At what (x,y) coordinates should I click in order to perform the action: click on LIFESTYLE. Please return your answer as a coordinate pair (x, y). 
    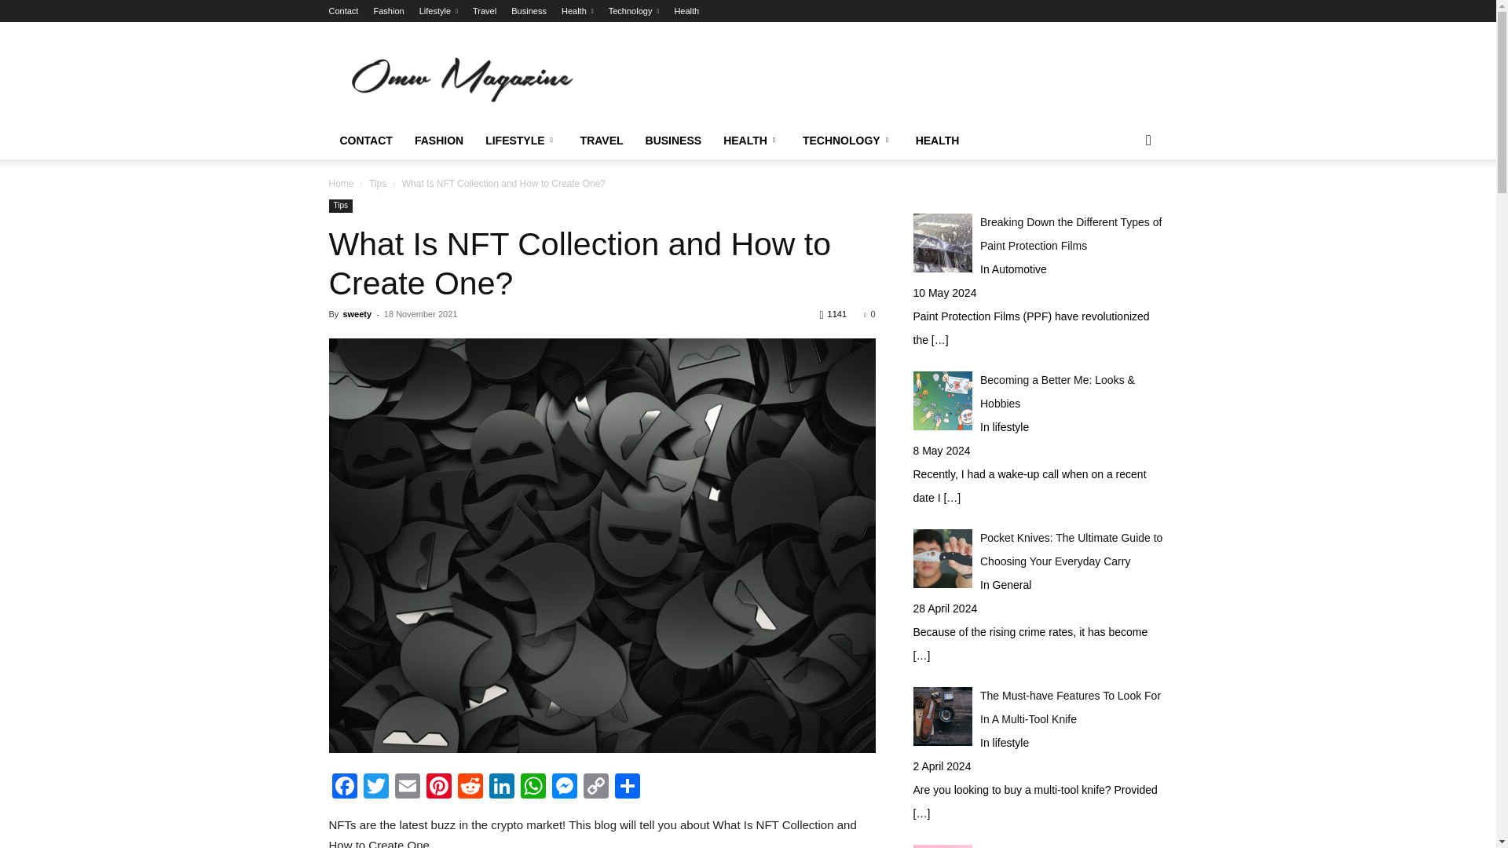
    Looking at the image, I should click on (522, 141).